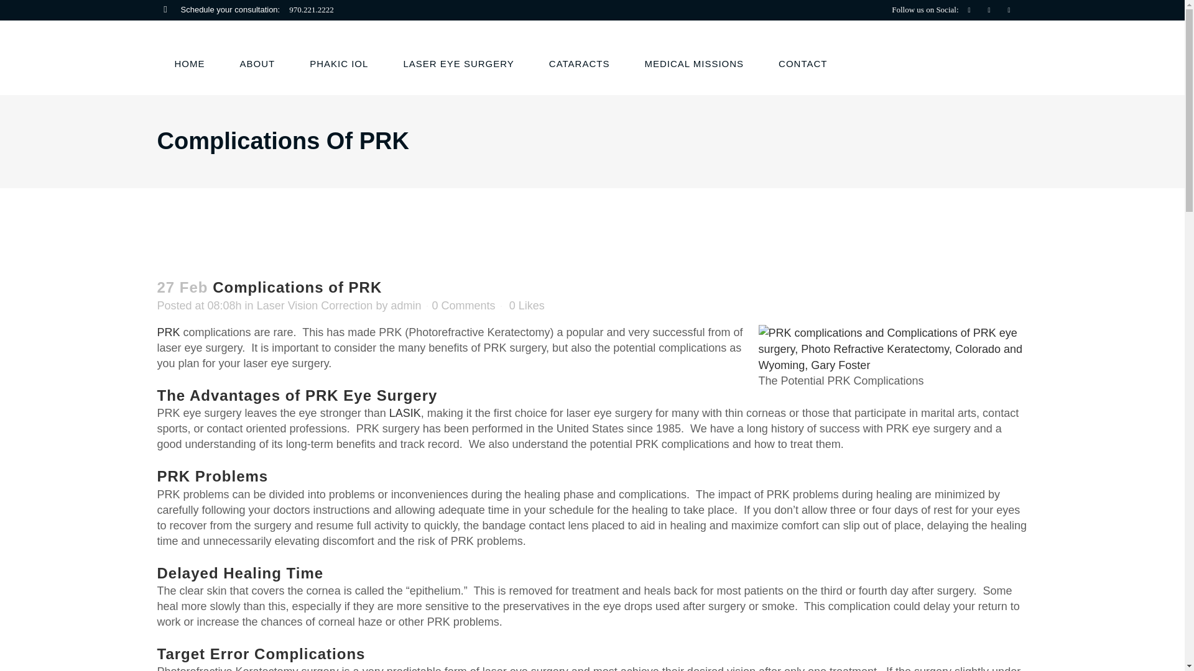 The image size is (1194, 671). What do you see at coordinates (257, 63) in the screenshot?
I see `ABOUT` at bounding box center [257, 63].